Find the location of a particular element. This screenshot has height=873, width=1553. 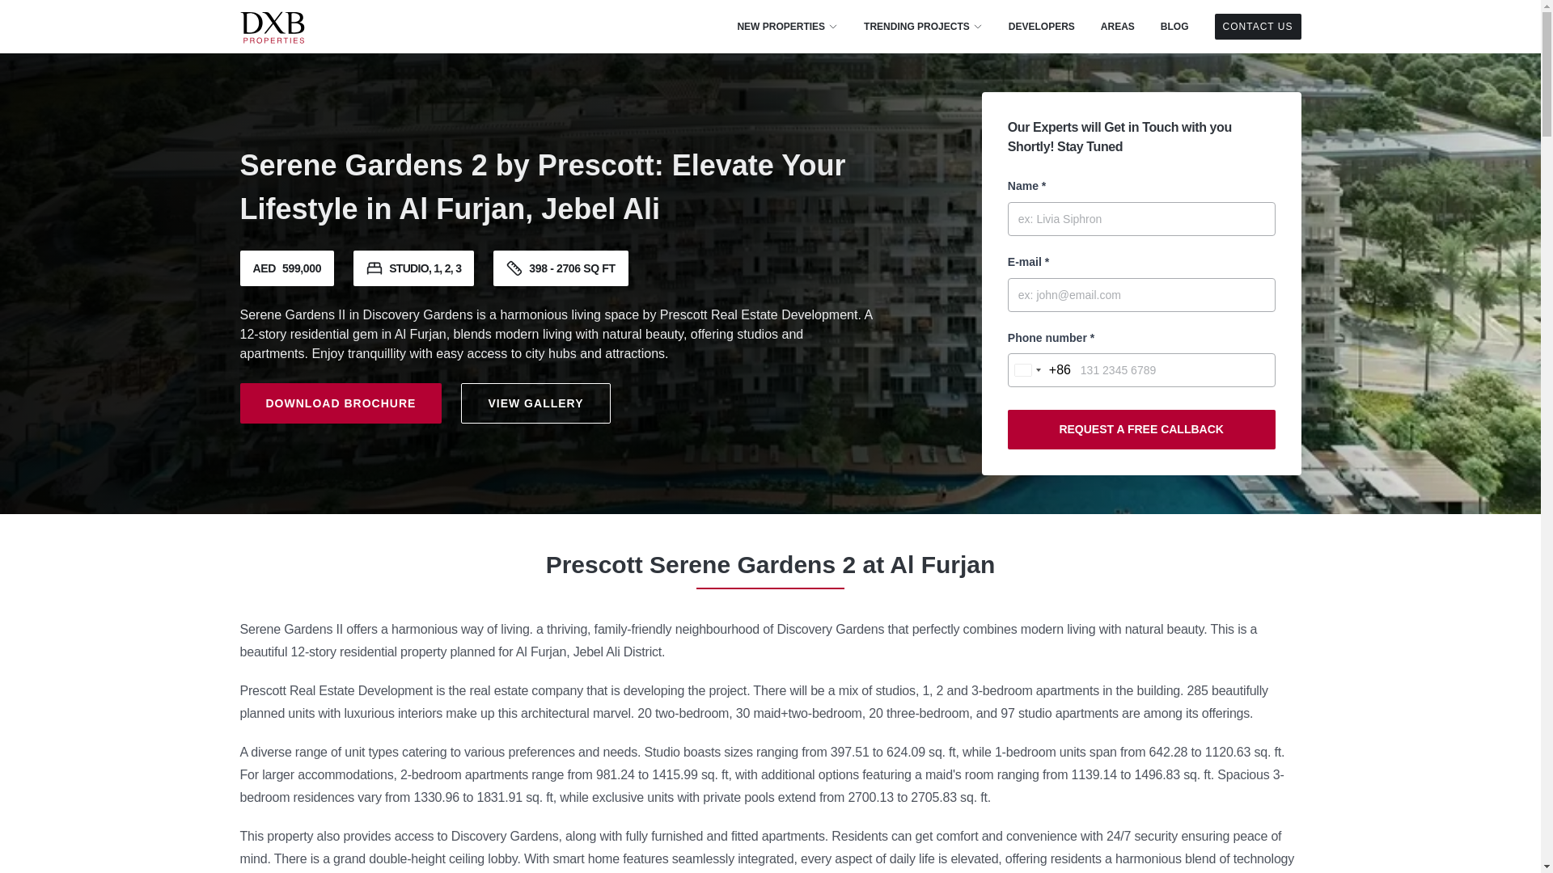

AREAS is located at coordinates (1118, 26).